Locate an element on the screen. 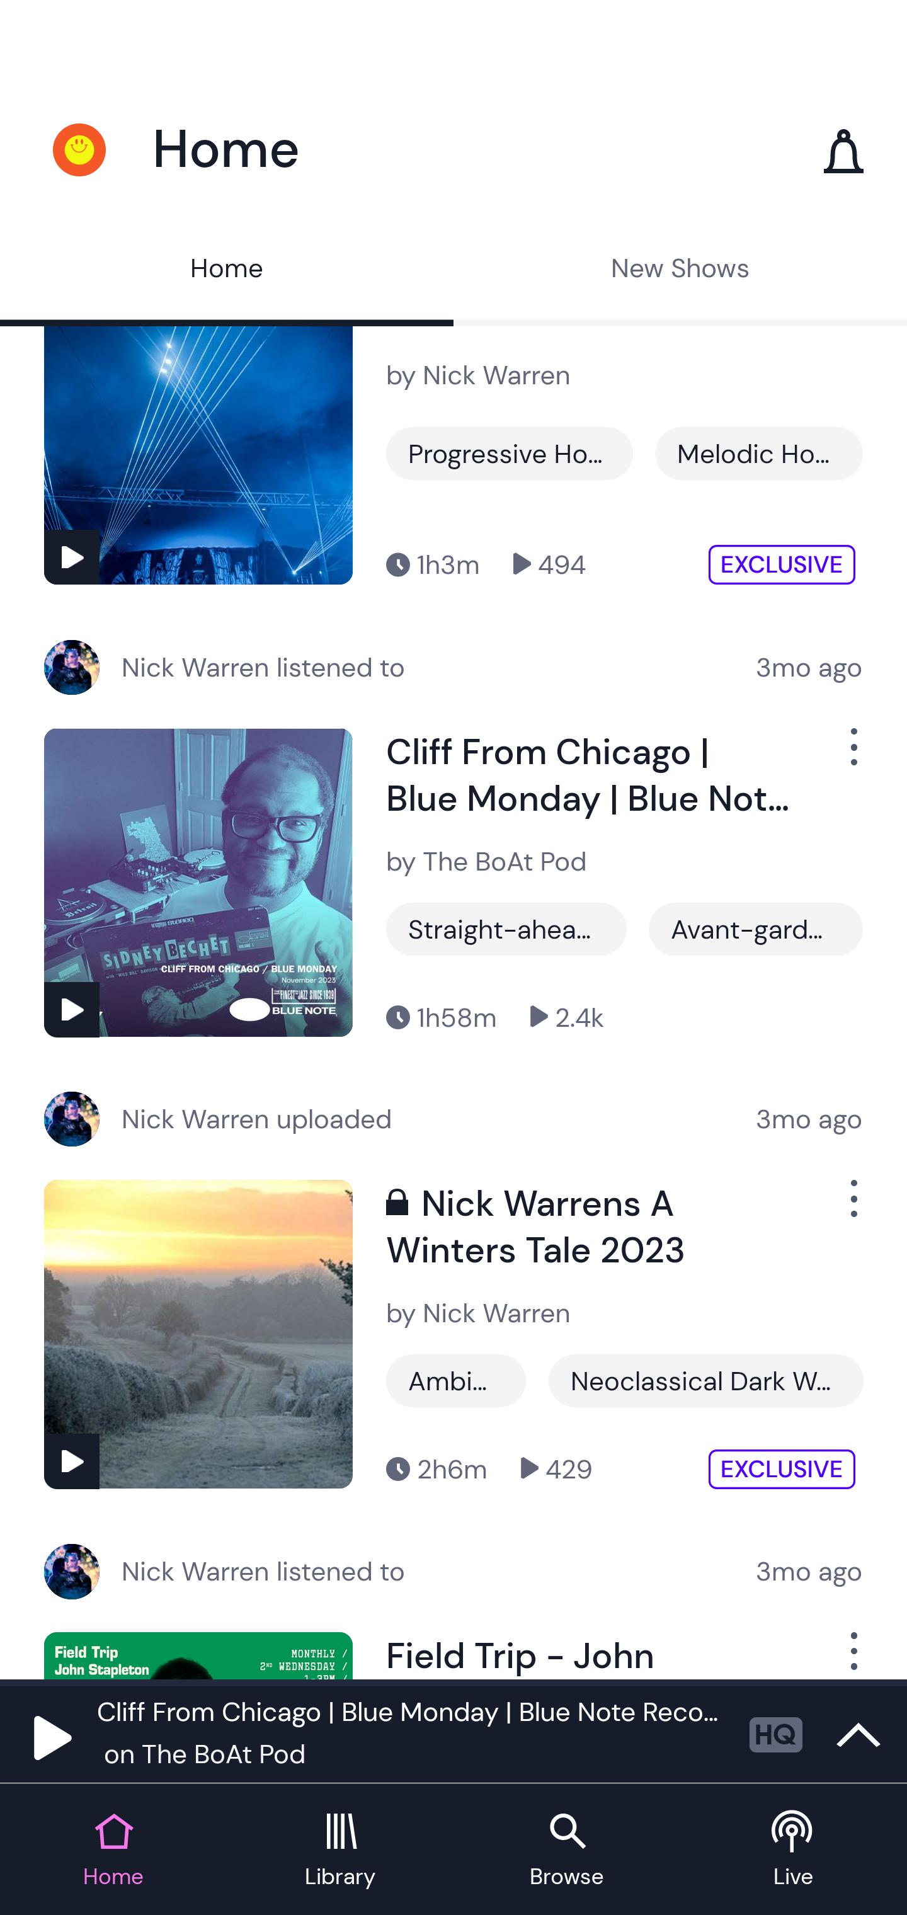  Home tab Home is located at coordinates (113, 1851).